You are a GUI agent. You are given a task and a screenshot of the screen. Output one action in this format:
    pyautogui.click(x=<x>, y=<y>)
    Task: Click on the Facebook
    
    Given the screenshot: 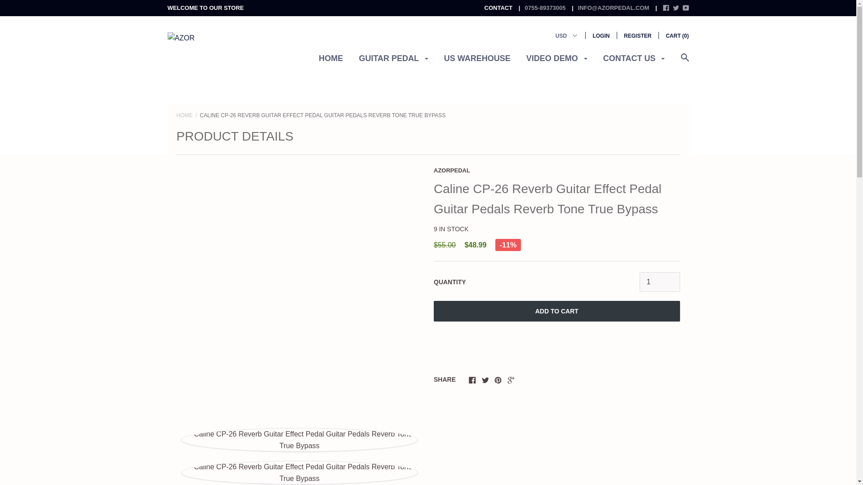 What is the action you would take?
    pyautogui.click(x=472, y=380)
    